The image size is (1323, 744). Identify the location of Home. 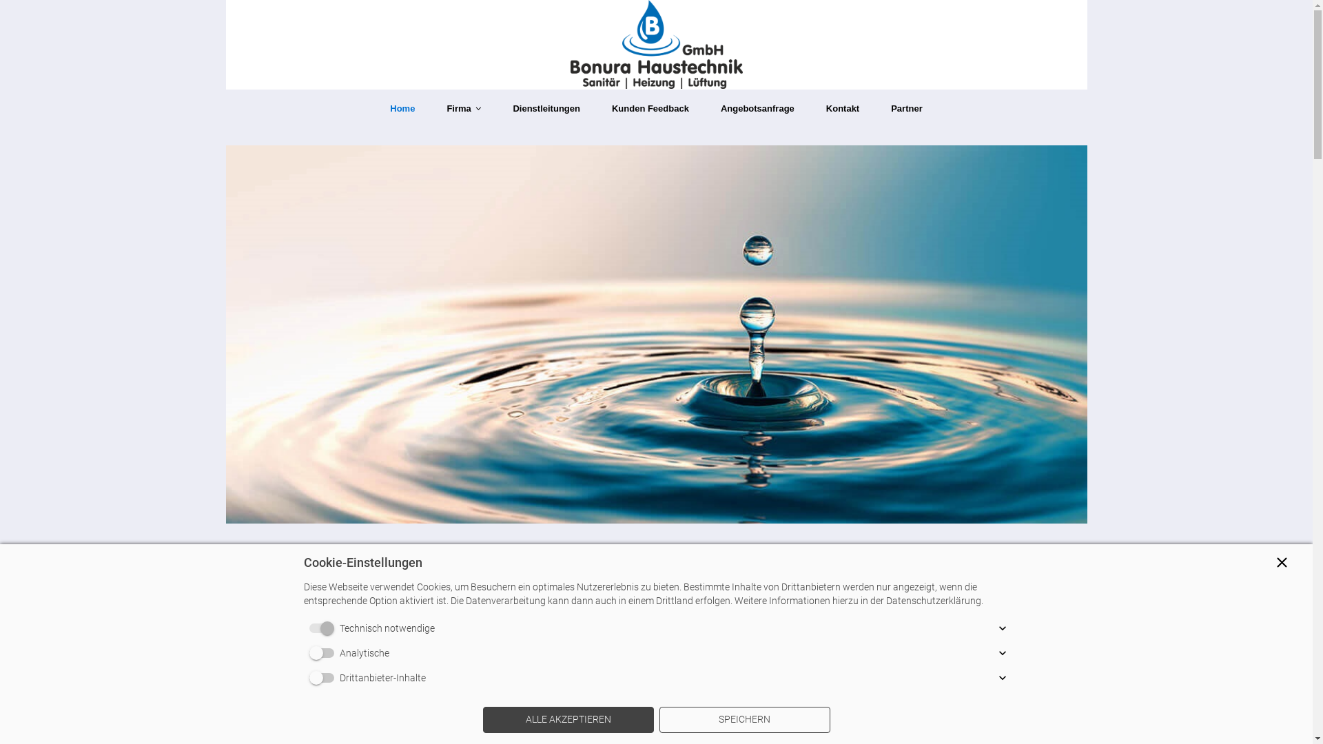
(402, 109).